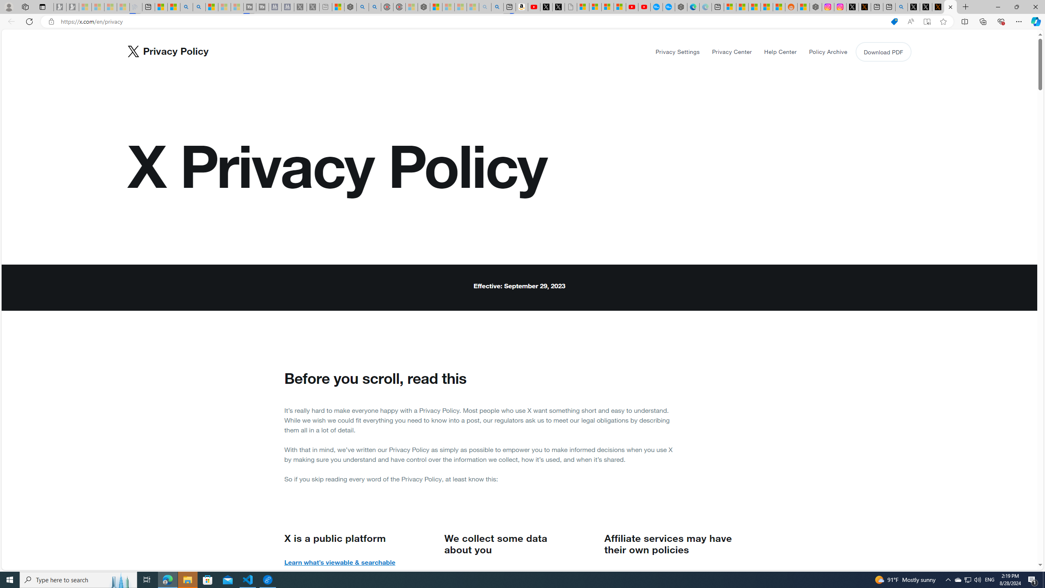  I want to click on Policy Archive, so click(828, 51).